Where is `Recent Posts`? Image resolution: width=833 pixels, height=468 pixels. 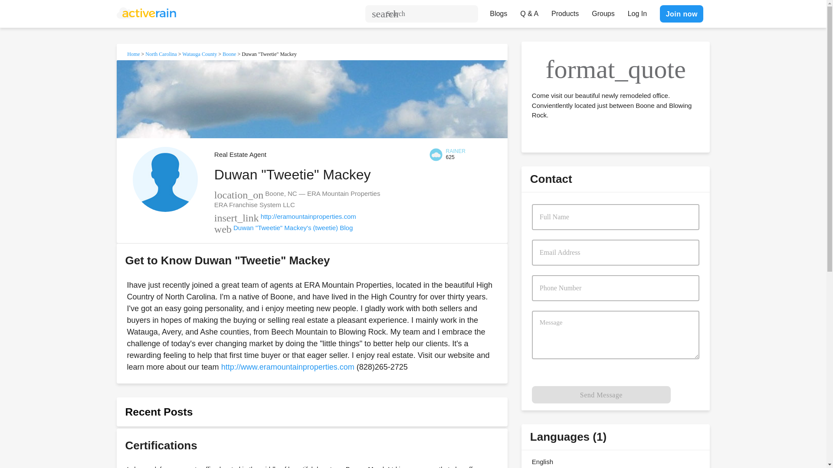 Recent Posts is located at coordinates (159, 412).